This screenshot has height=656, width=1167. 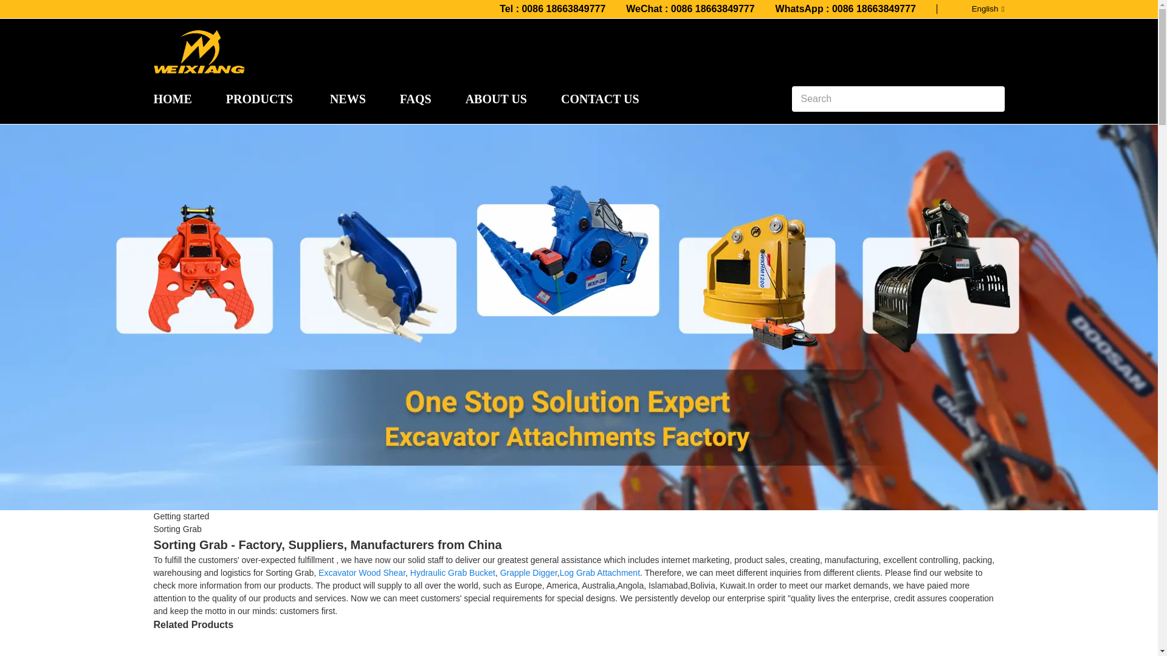 What do you see at coordinates (563, 9) in the screenshot?
I see `0086 18663849777` at bounding box center [563, 9].